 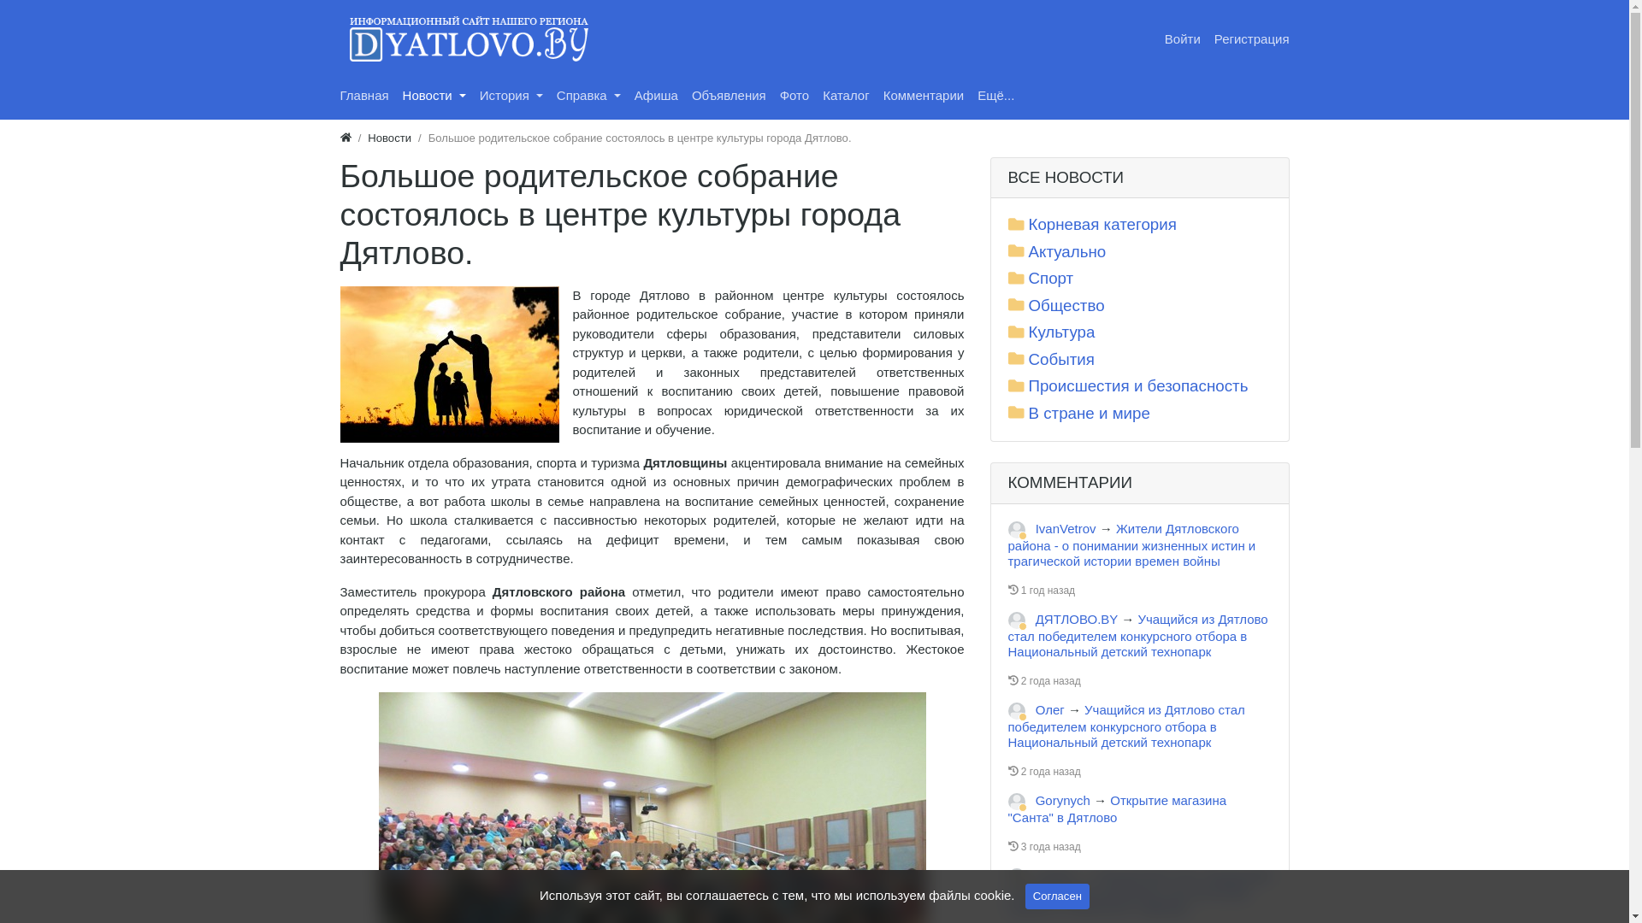 I want to click on IvanVetrov, so click(x=1016, y=530).